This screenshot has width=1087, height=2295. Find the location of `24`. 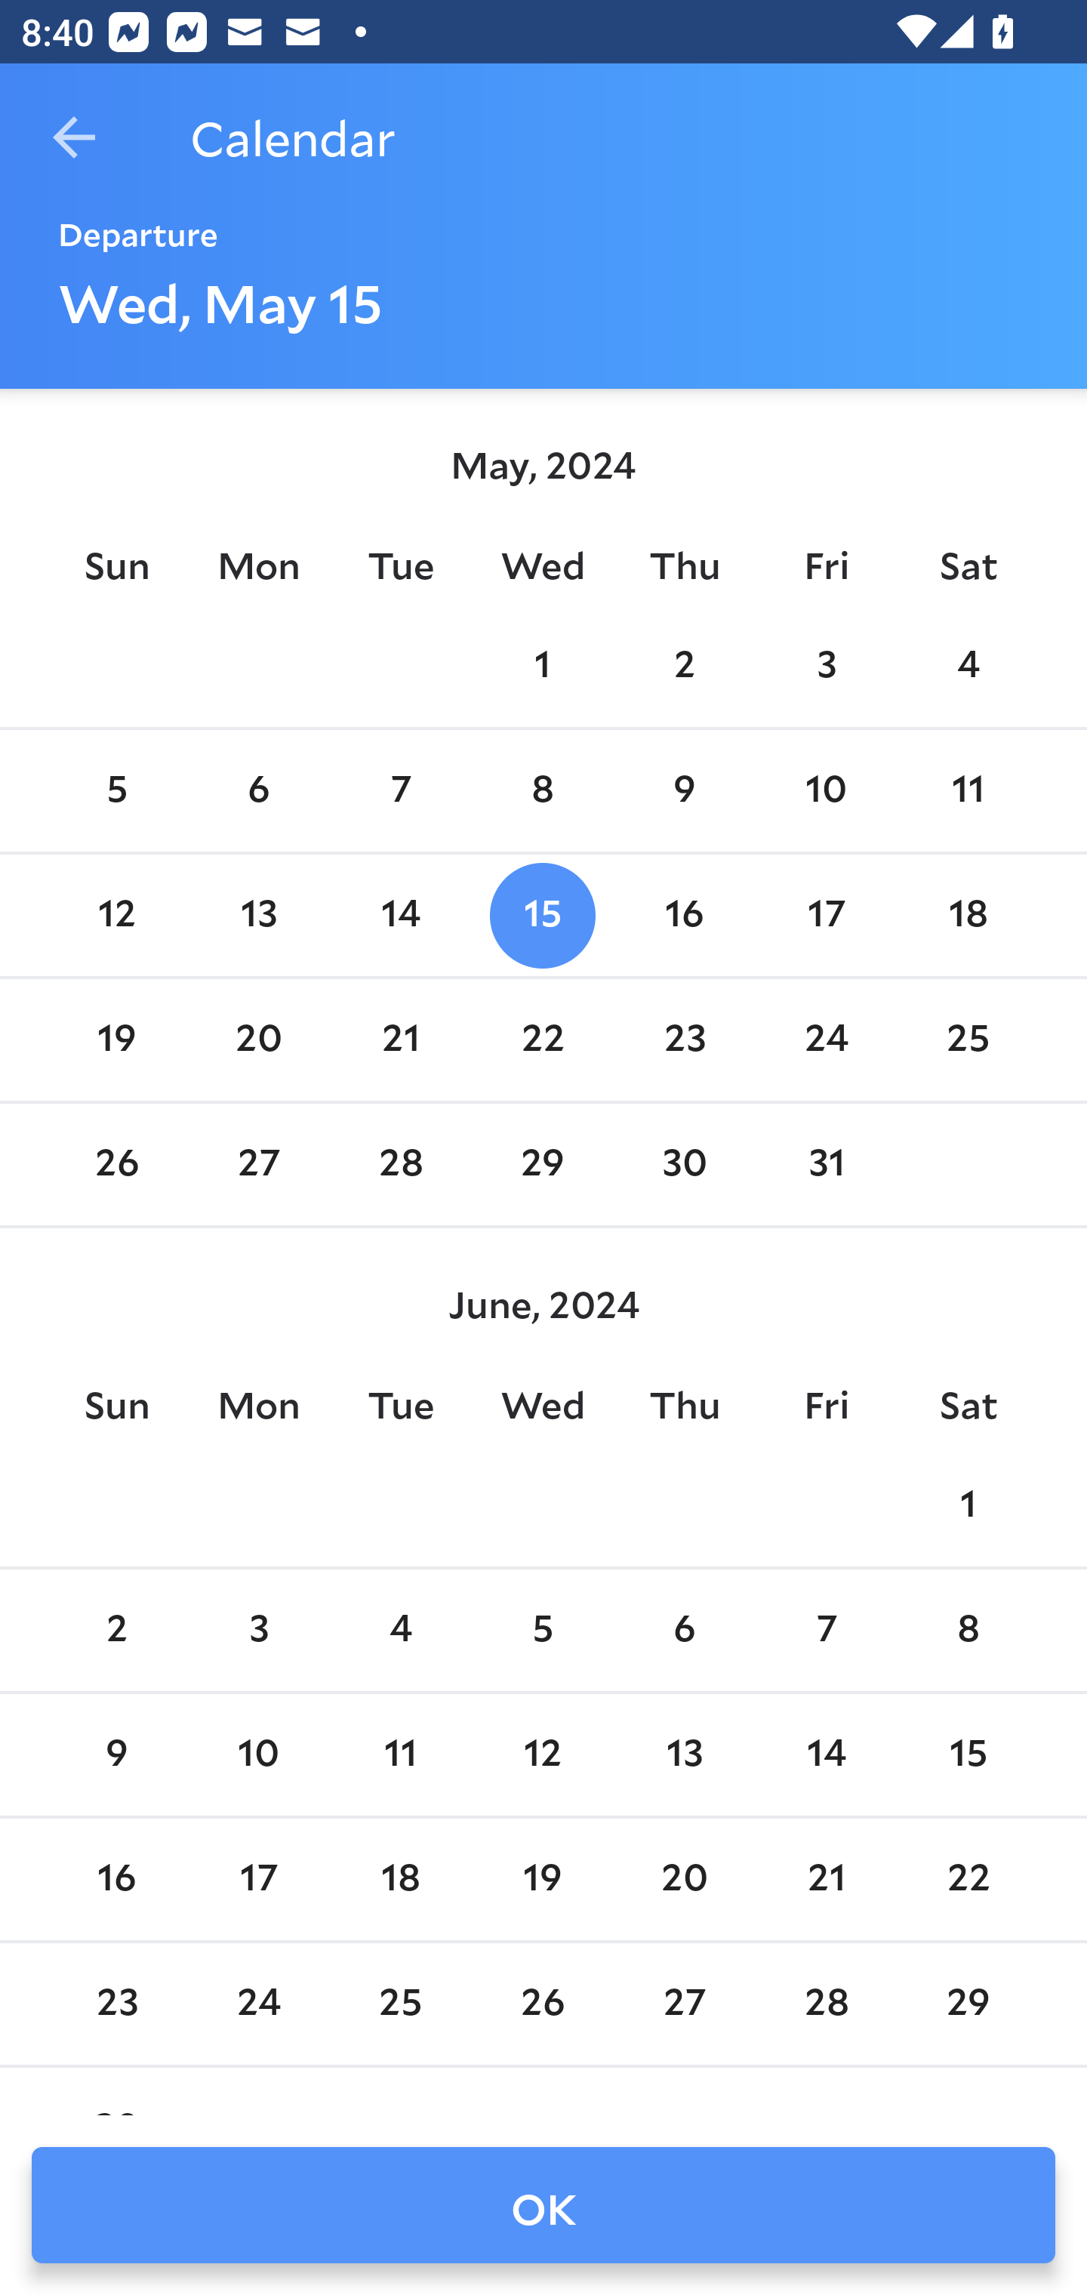

24 is located at coordinates (826, 1040).